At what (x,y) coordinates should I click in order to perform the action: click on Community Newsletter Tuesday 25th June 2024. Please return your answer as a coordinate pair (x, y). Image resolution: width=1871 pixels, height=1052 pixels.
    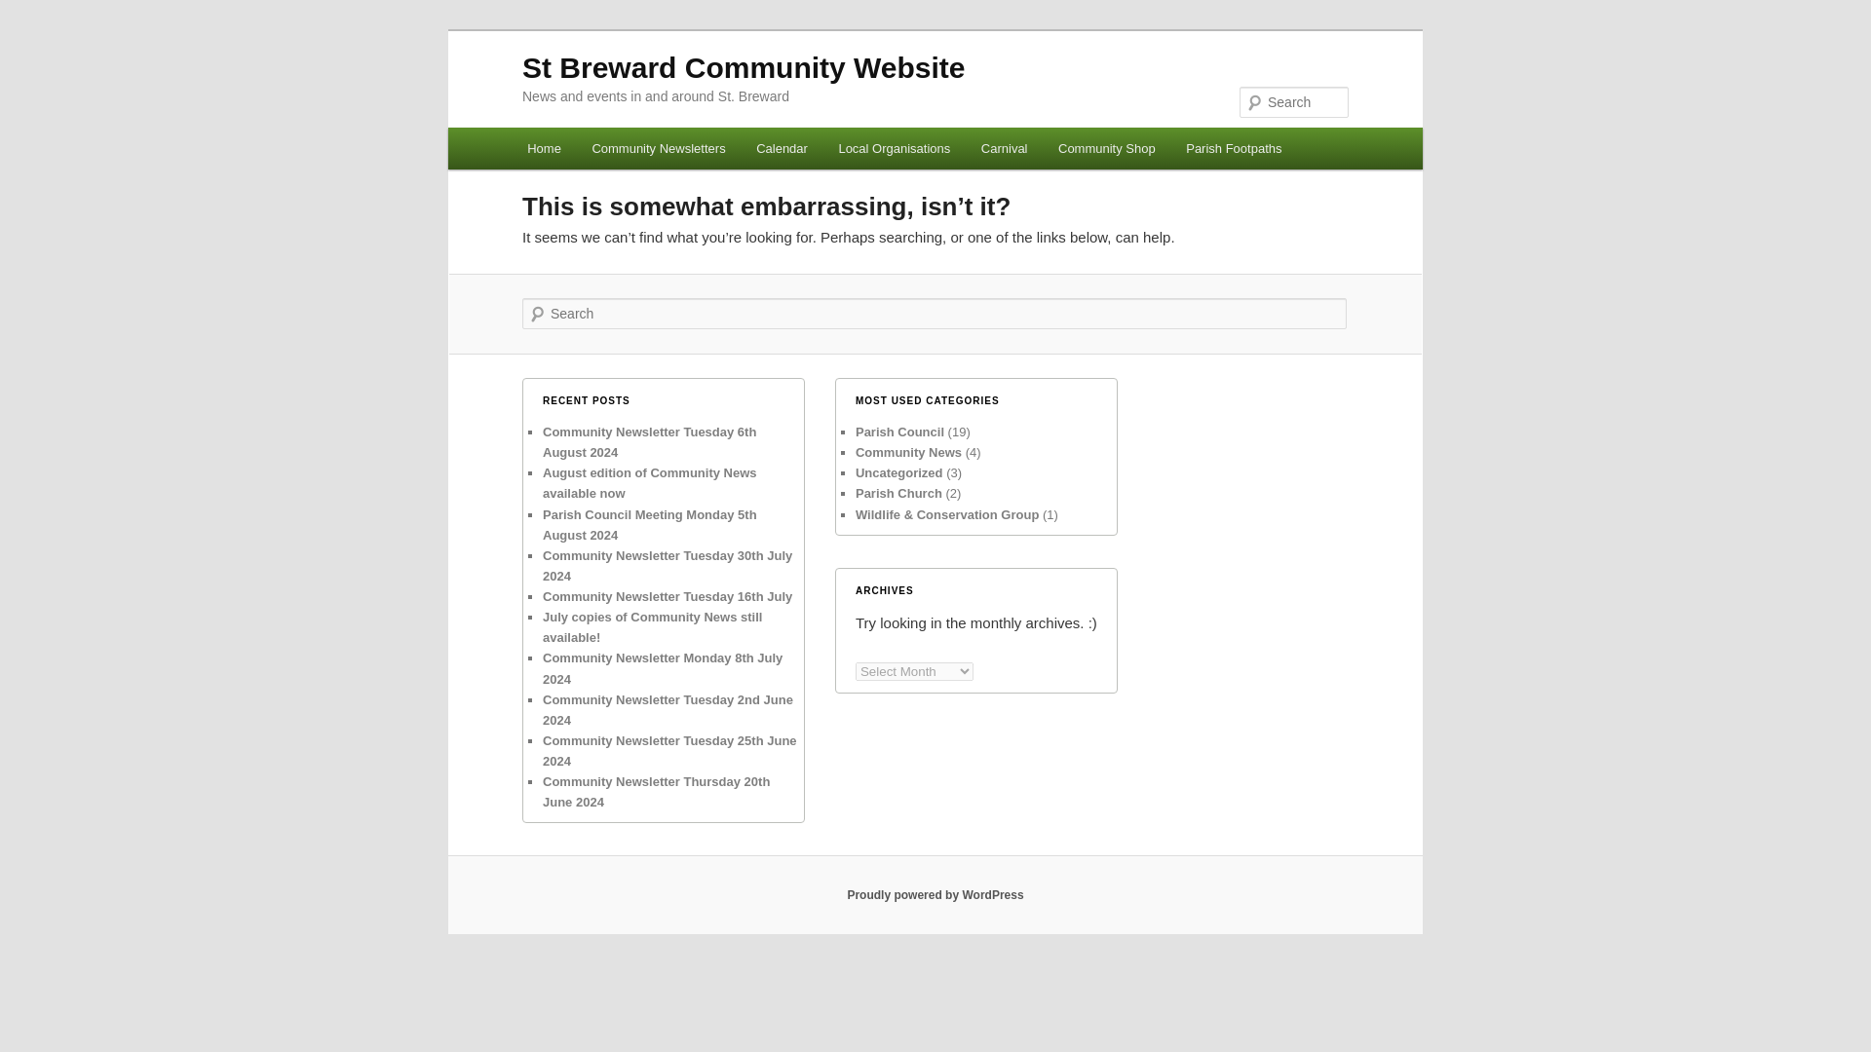
    Looking at the image, I should click on (668, 750).